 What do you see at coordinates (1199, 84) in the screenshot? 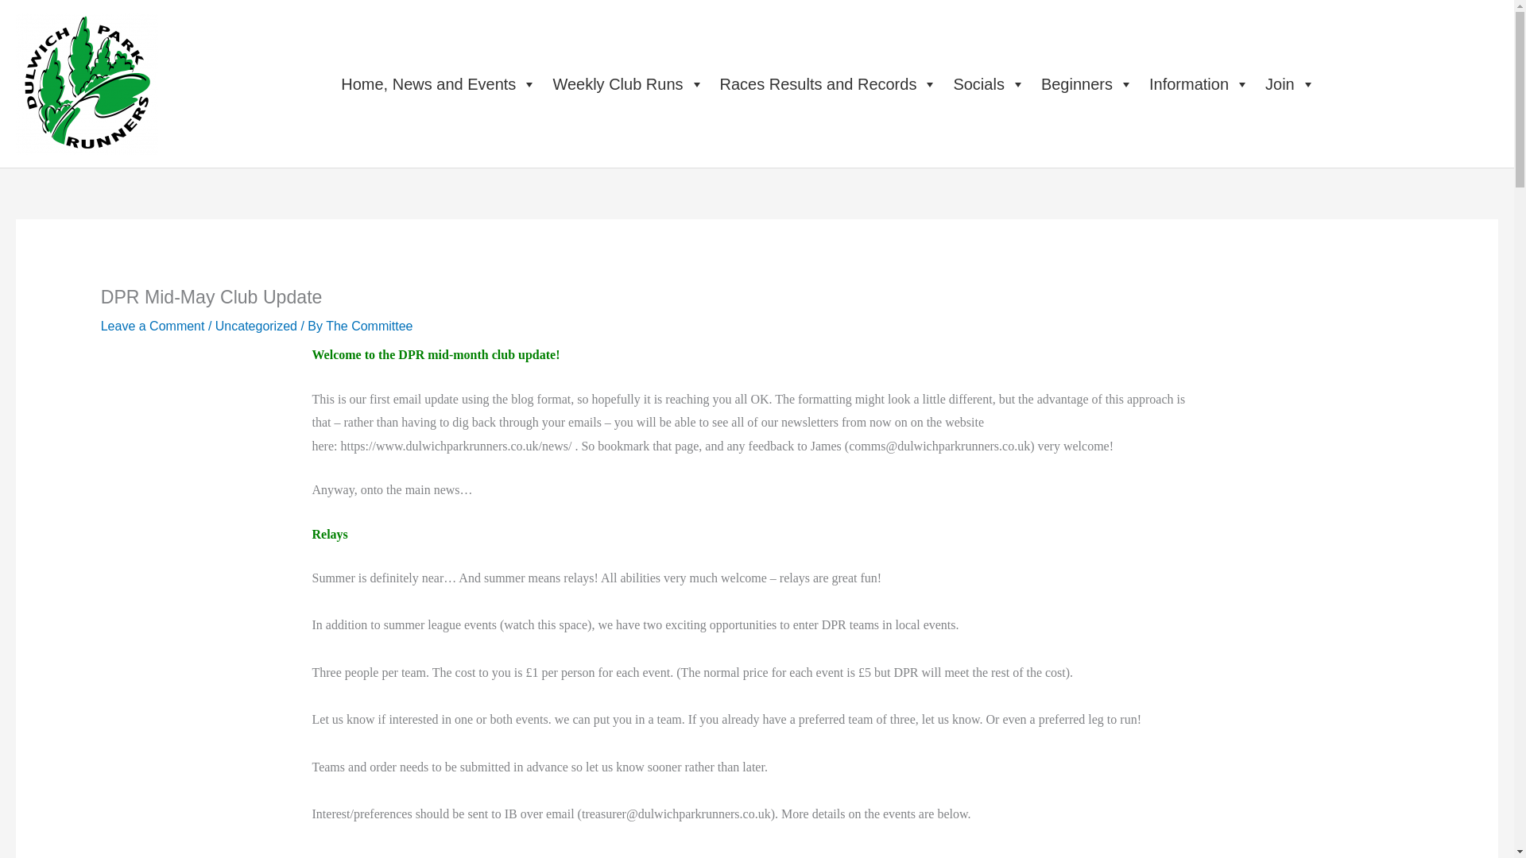
I see `Information` at bounding box center [1199, 84].